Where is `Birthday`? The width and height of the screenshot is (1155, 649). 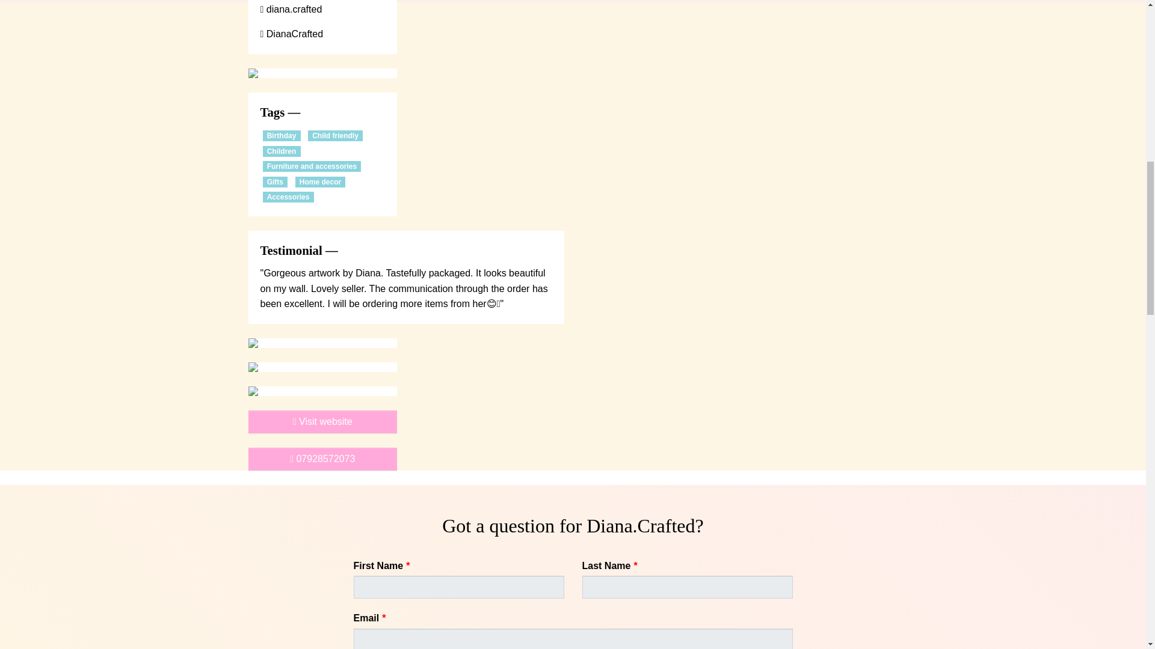 Birthday is located at coordinates (281, 136).